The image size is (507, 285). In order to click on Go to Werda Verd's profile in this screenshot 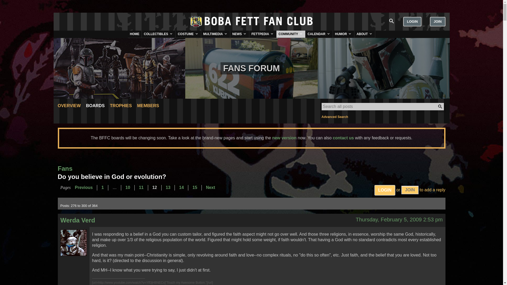, I will do `click(73, 243)`.